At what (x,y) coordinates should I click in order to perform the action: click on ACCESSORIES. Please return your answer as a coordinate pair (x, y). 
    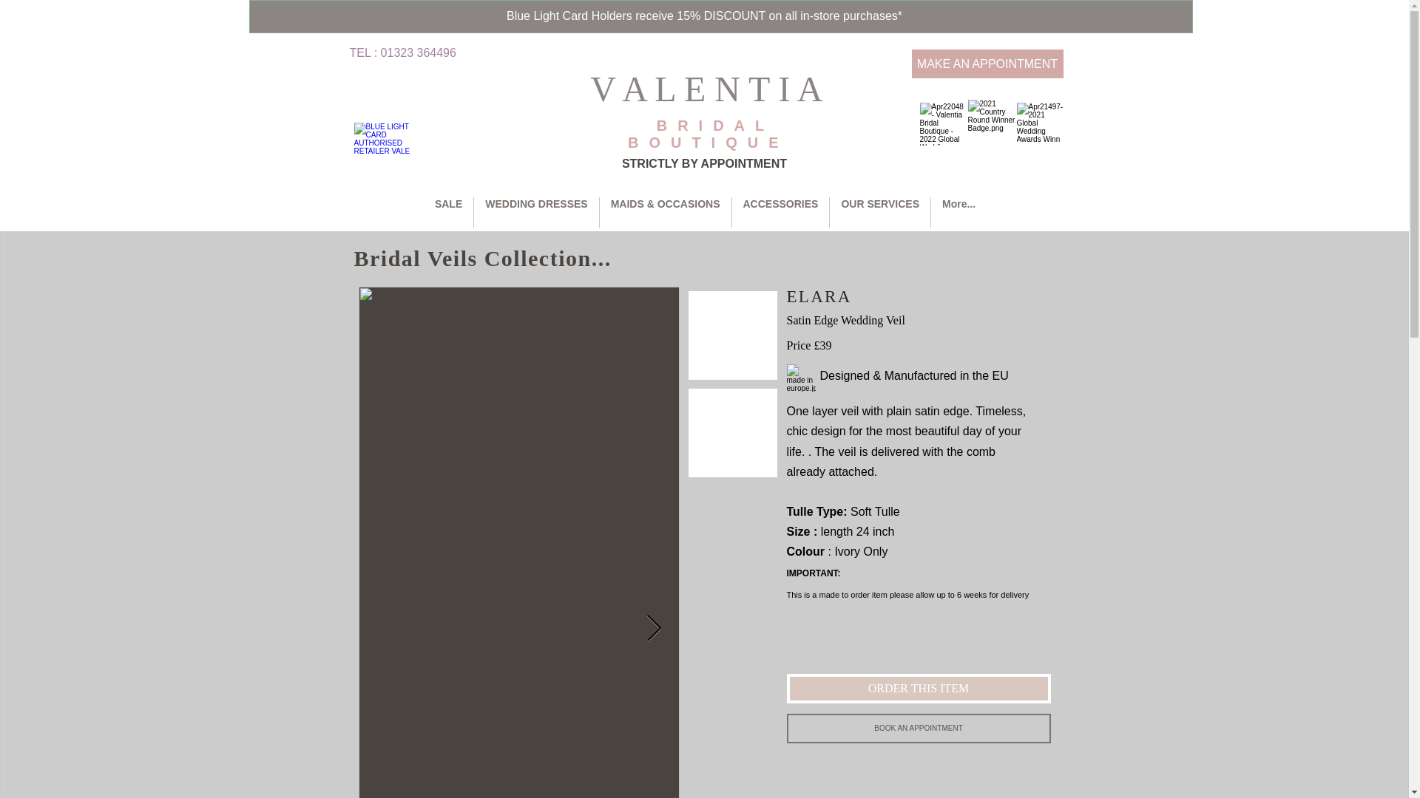
    Looking at the image, I should click on (781, 212).